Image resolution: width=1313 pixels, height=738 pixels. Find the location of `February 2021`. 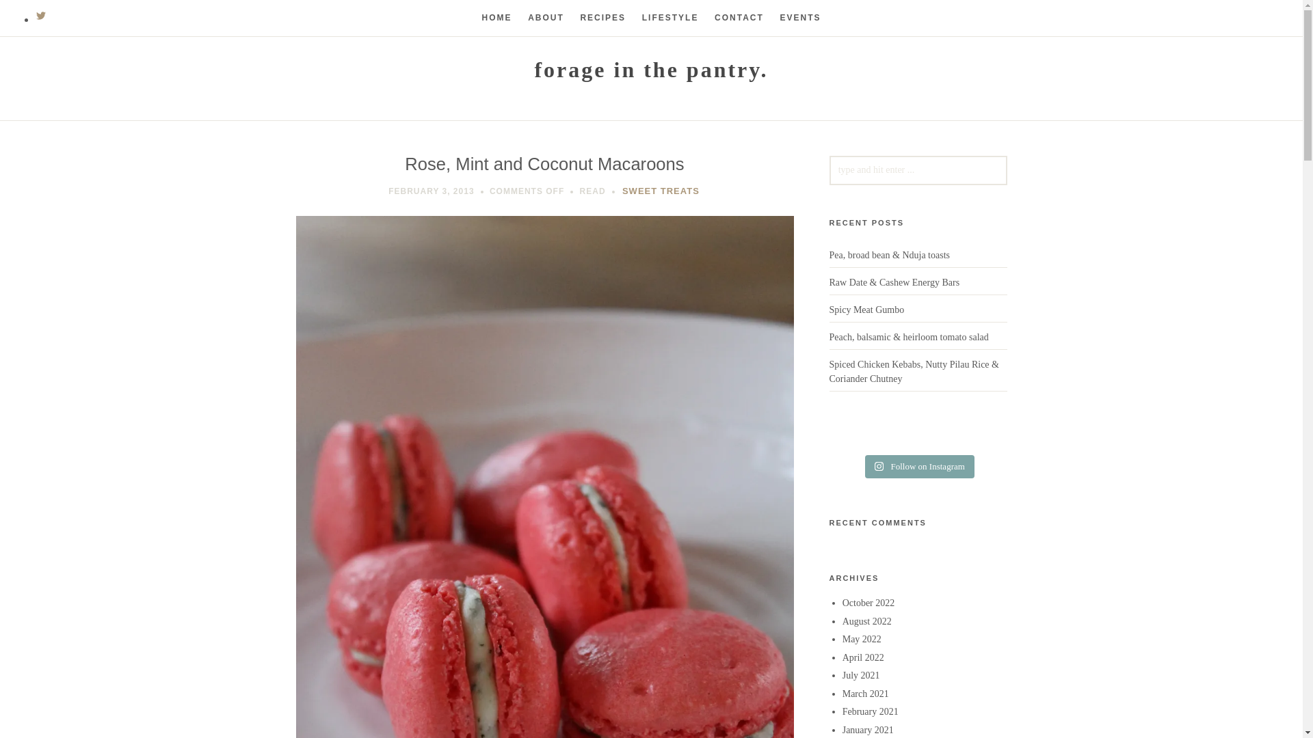

February 2021 is located at coordinates (870, 711).